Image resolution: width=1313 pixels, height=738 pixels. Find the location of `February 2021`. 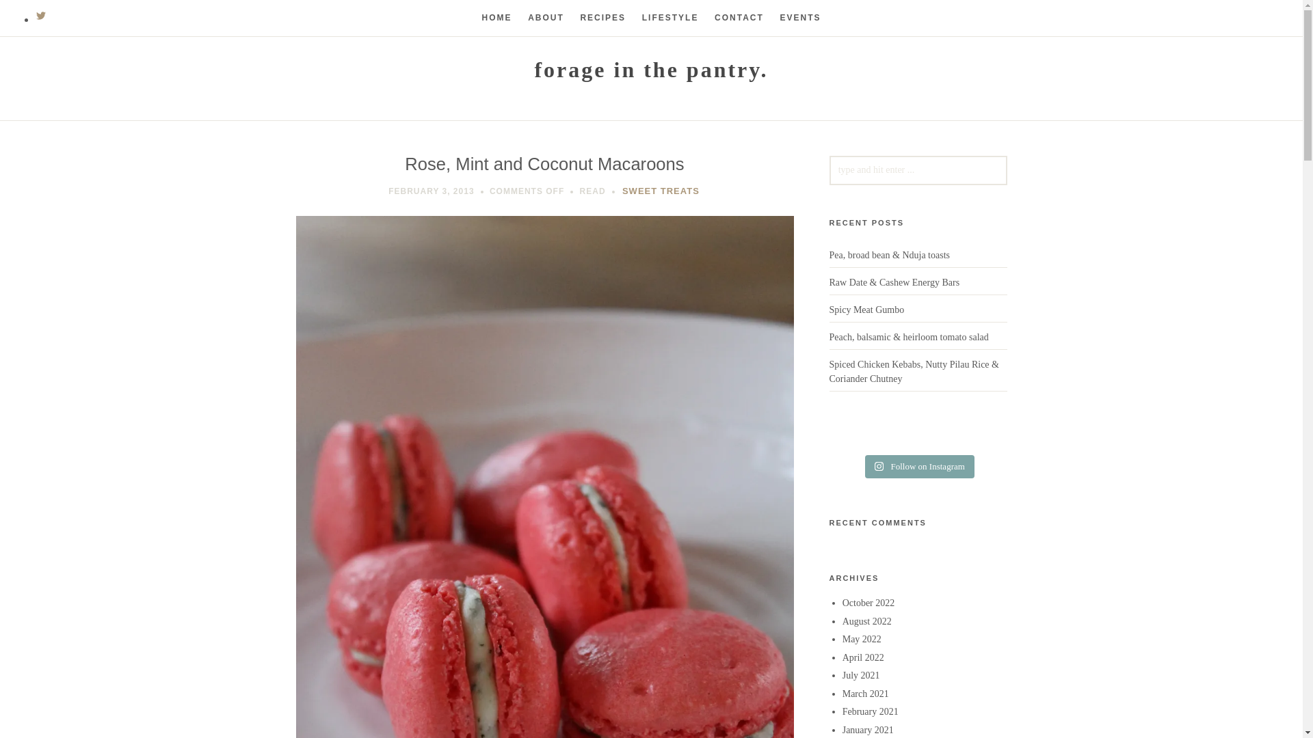

February 2021 is located at coordinates (870, 711).